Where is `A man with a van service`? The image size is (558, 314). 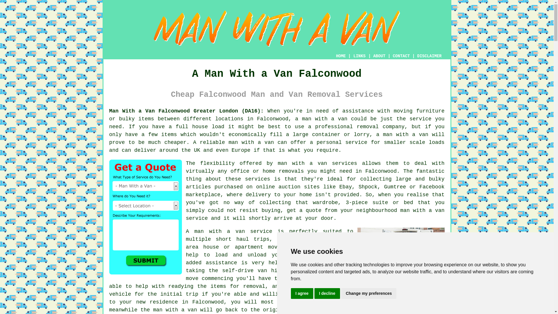 A man with a van service is located at coordinates (229, 231).